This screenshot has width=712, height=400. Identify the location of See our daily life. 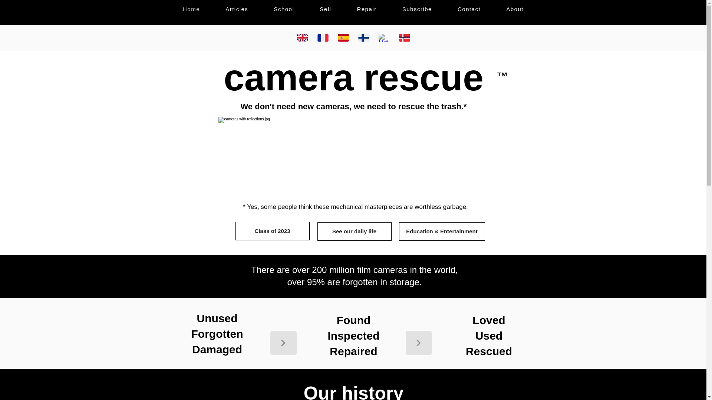
(355, 231).